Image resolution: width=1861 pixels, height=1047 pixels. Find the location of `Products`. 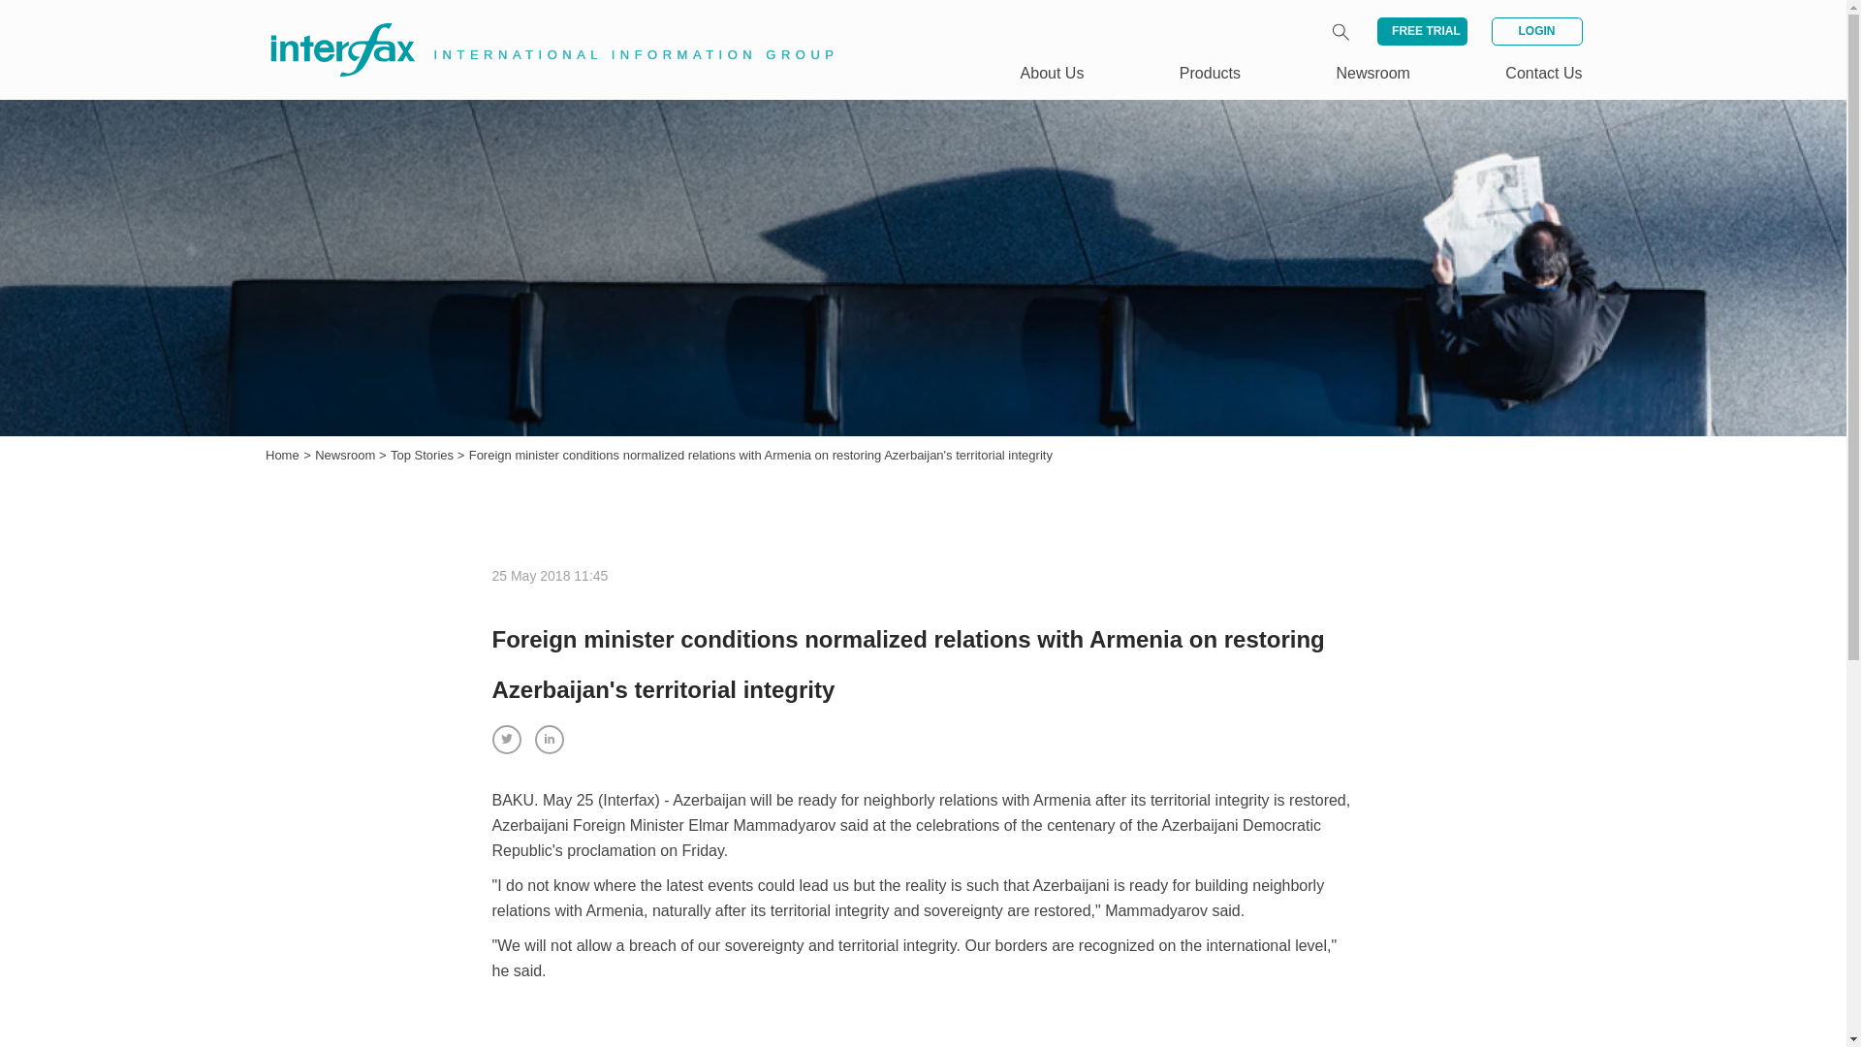

Products is located at coordinates (1210, 73).